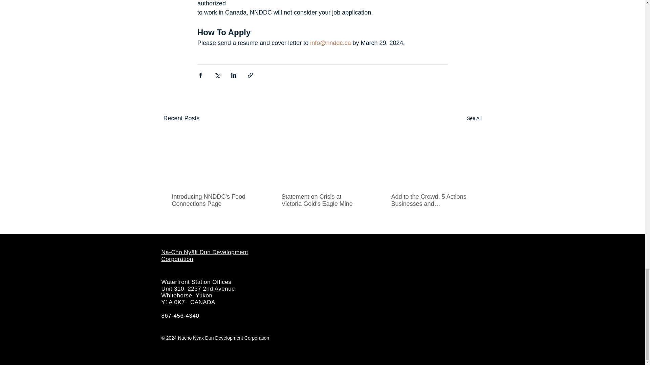 The image size is (650, 365). I want to click on Statement on Crisis at Victoria Gold's Eagle Mine, so click(322, 200).